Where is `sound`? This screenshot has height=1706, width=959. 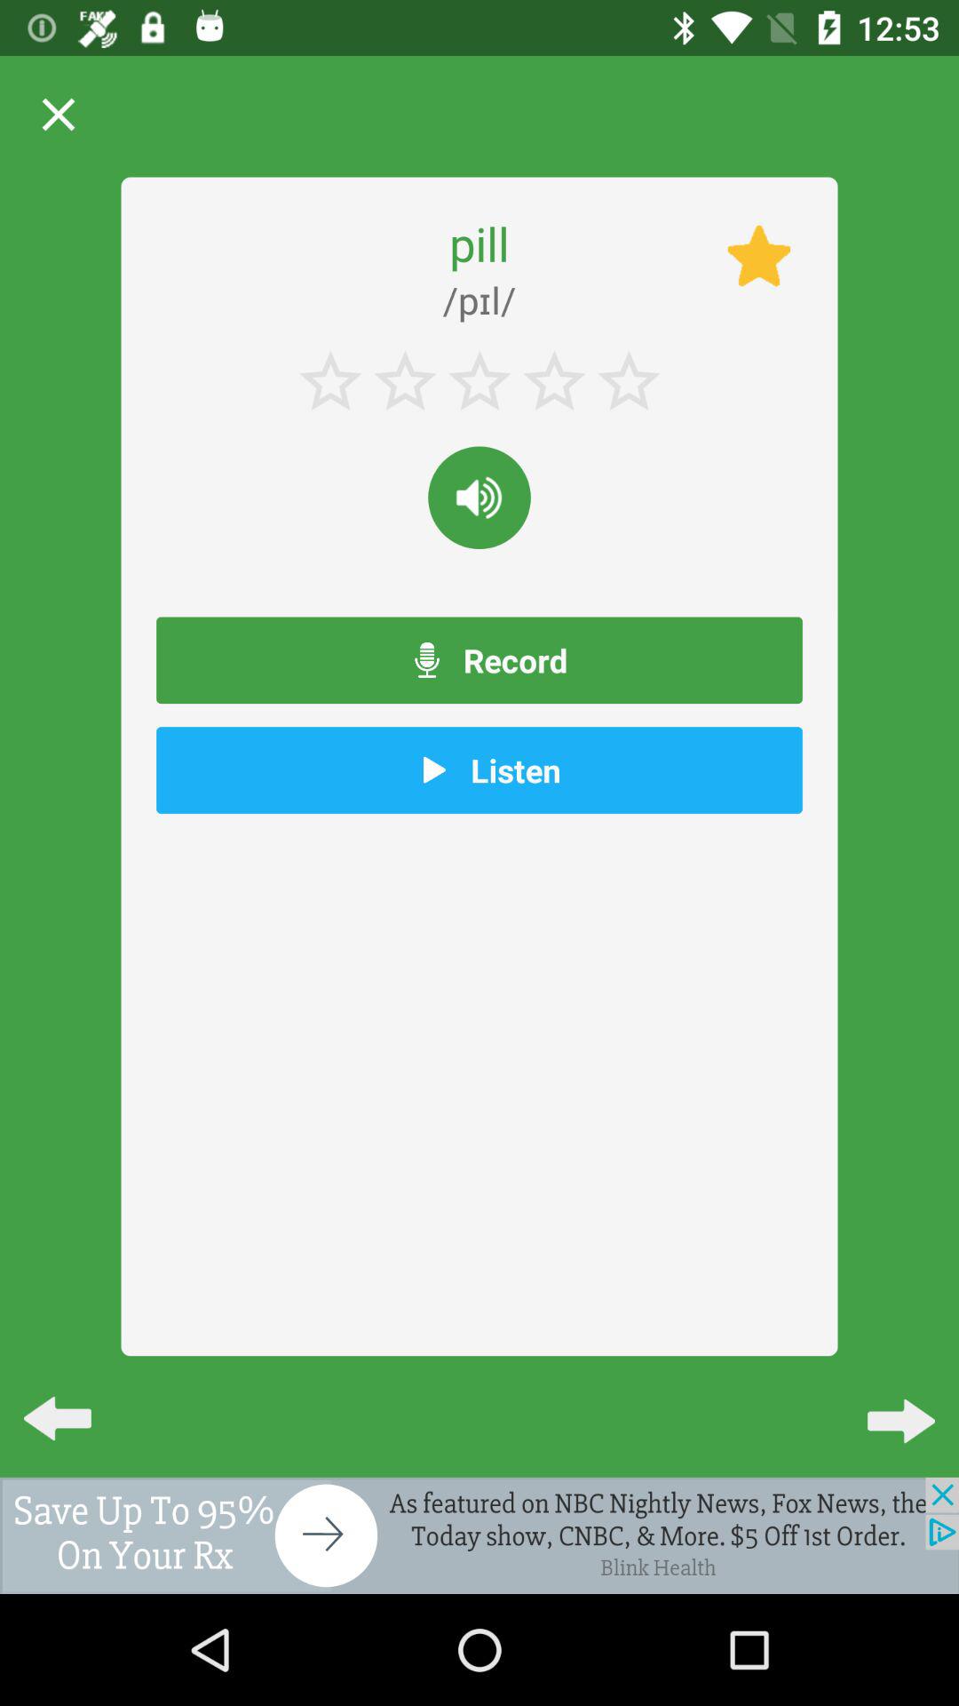
sound is located at coordinates (479, 498).